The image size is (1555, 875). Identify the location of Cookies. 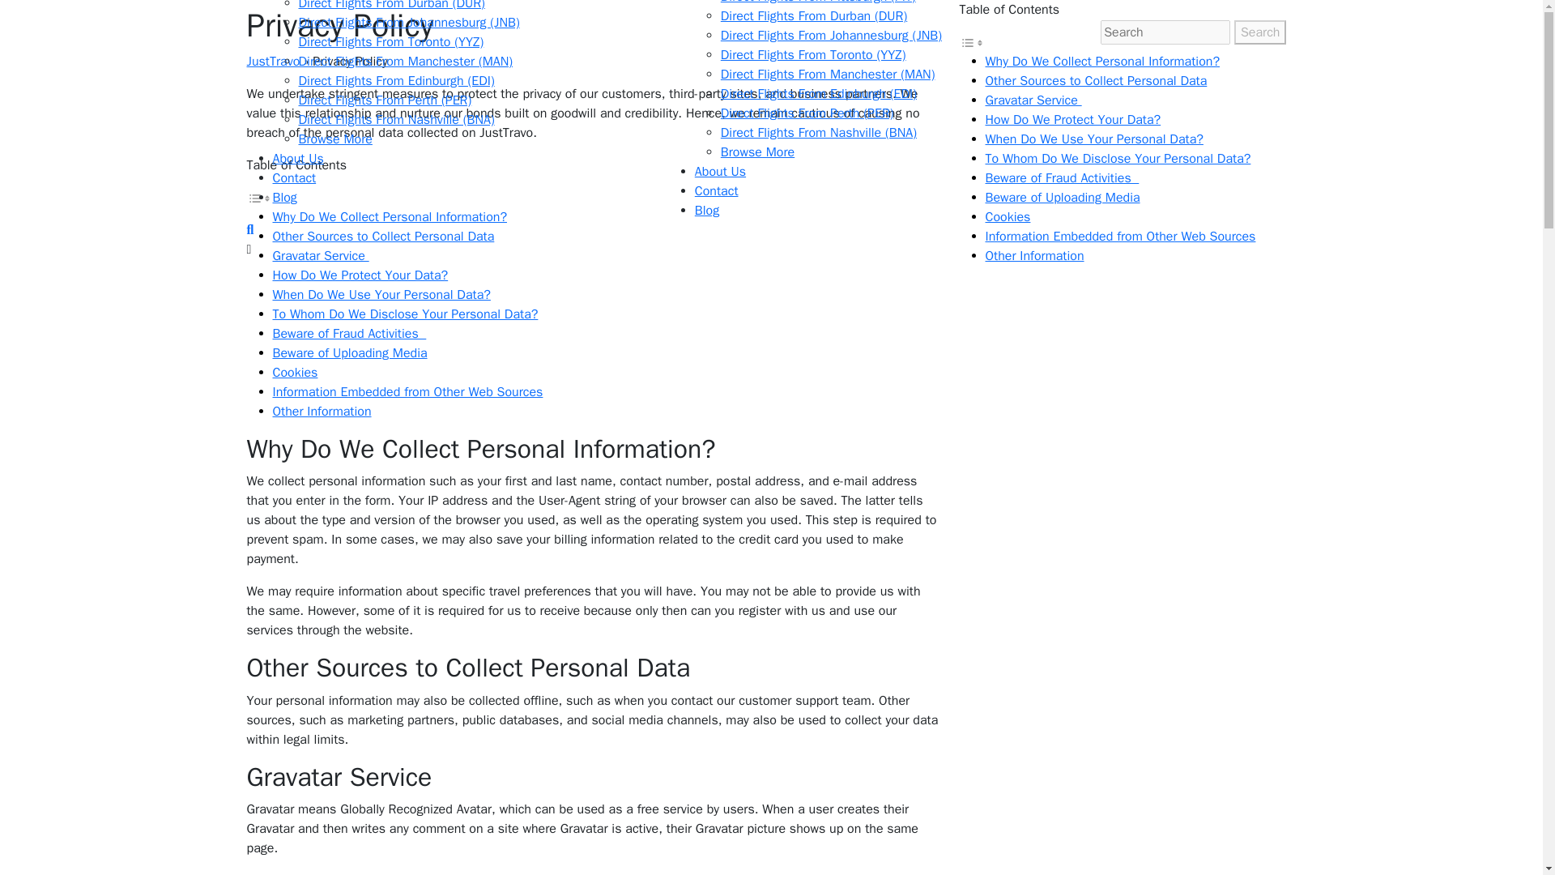
(295, 373).